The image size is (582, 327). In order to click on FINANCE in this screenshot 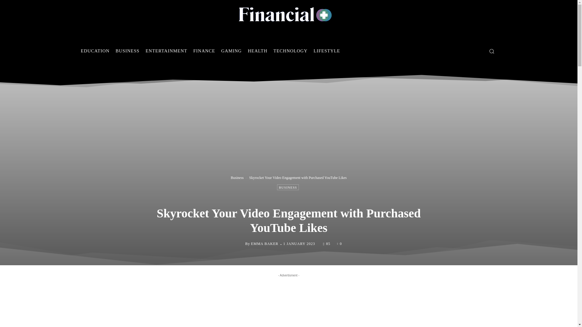, I will do `click(204, 51)`.